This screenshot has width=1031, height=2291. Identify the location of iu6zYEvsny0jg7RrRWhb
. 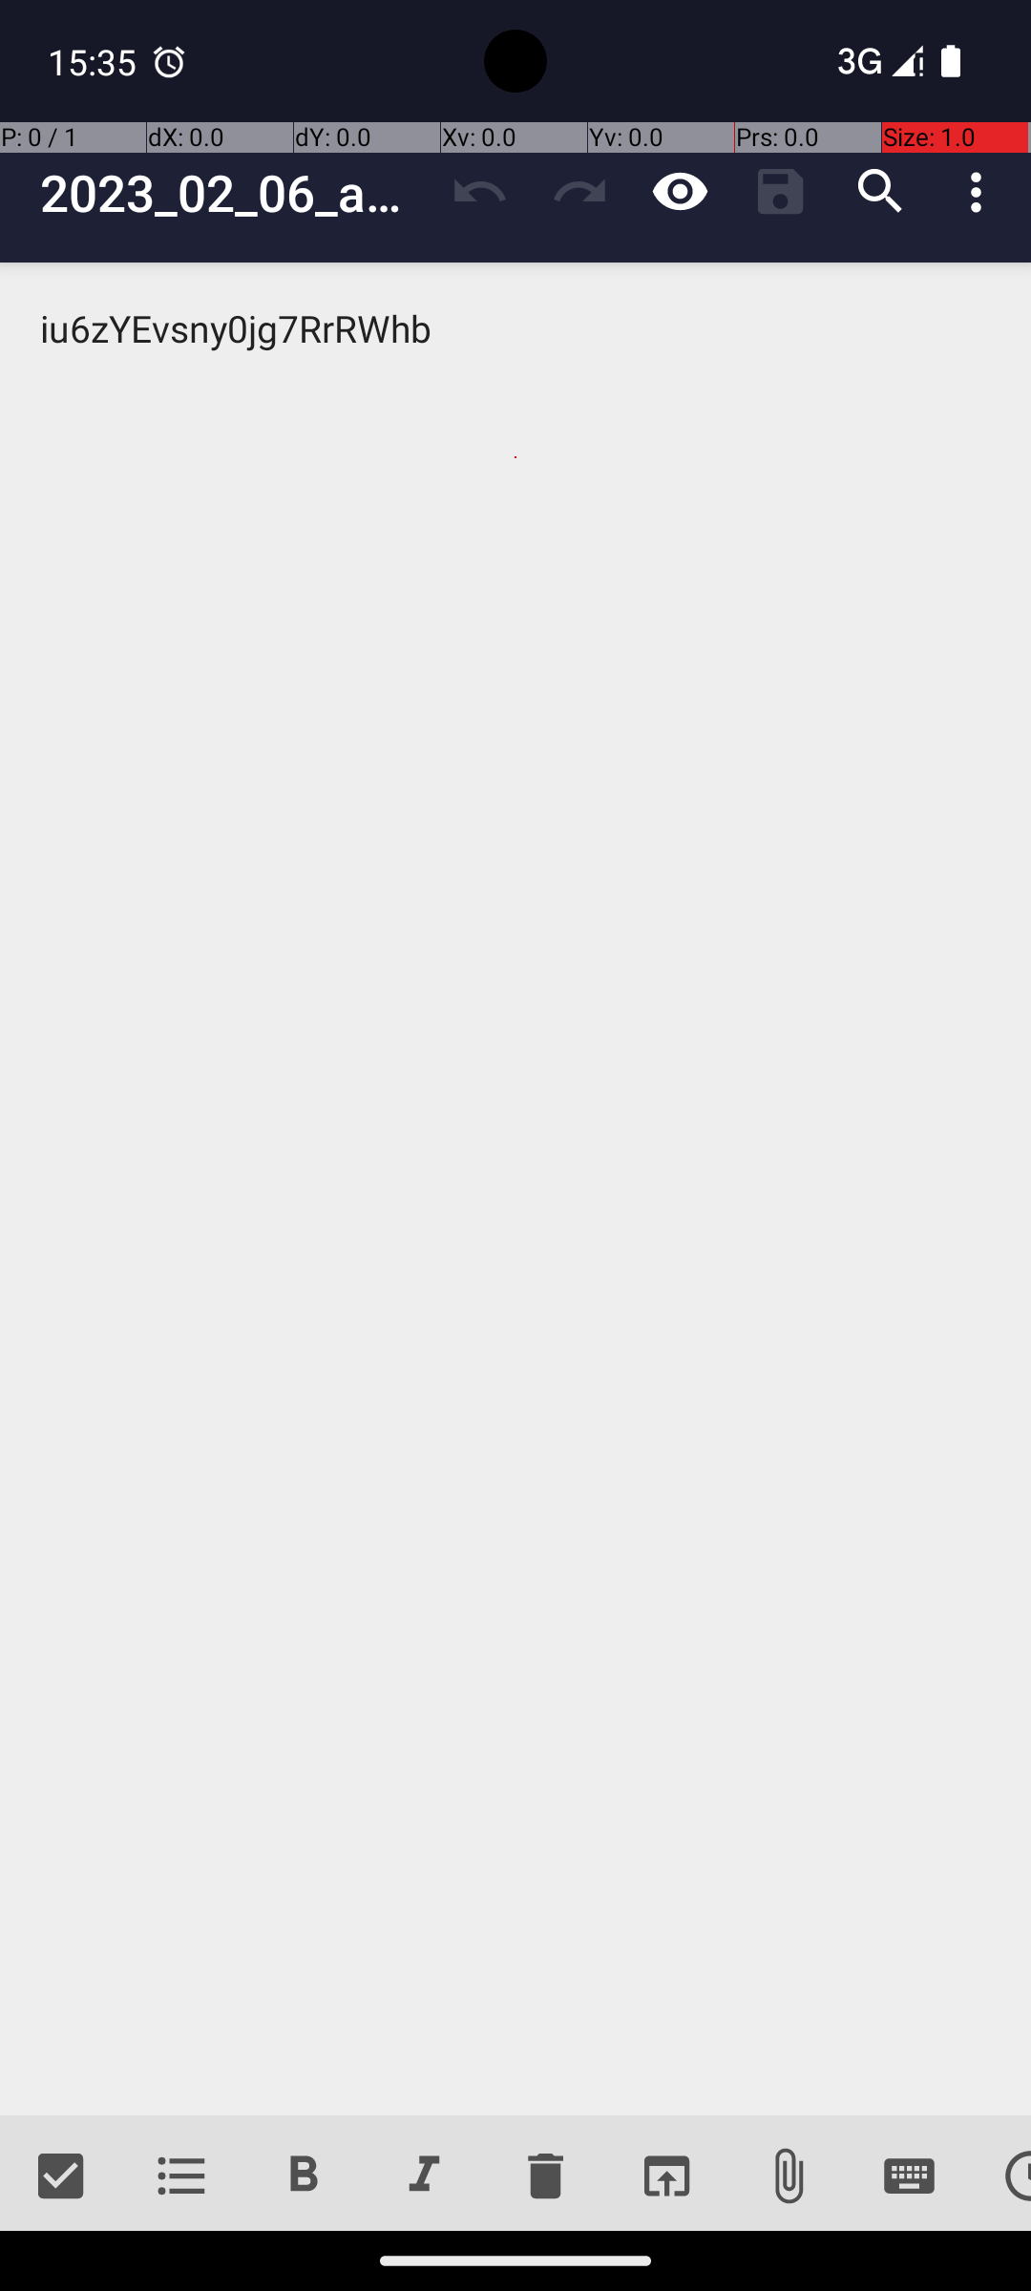
(515, 1189).